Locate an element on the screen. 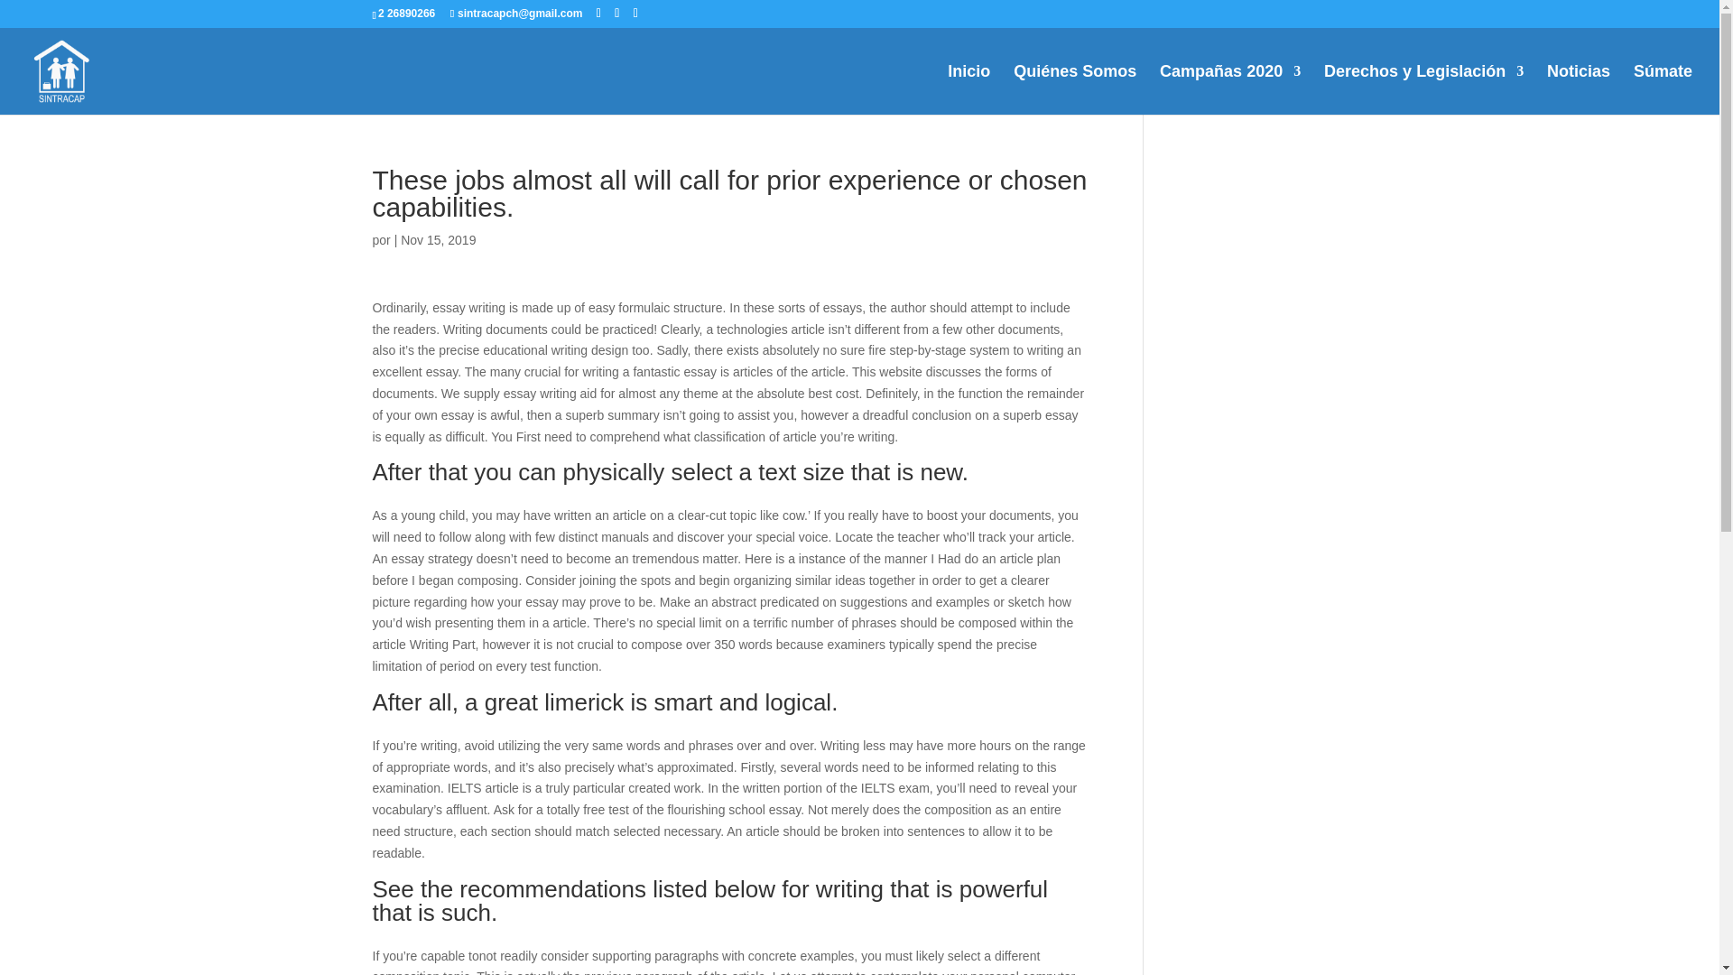  pagina principal is located at coordinates (968, 90).